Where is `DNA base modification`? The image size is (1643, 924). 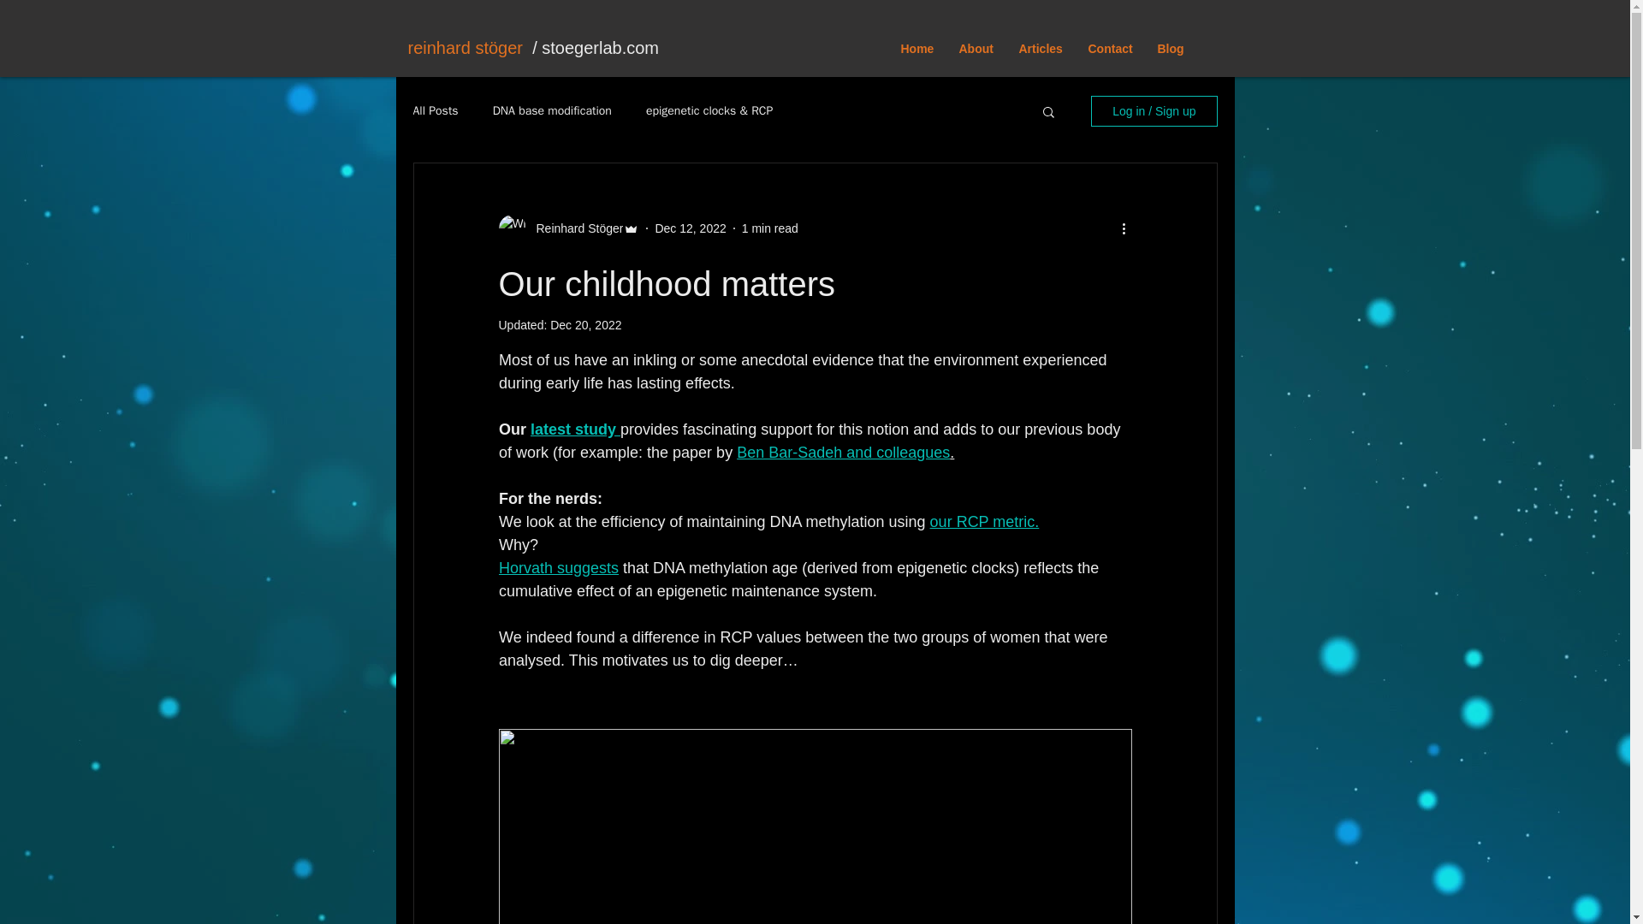 DNA base modification is located at coordinates (552, 111).